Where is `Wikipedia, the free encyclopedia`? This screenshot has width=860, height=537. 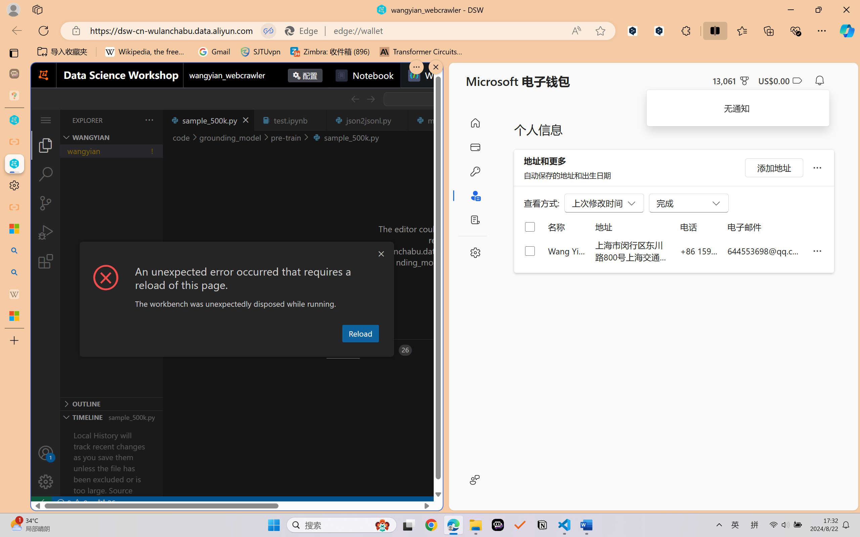 Wikipedia, the free encyclopedia is located at coordinates (146, 52).